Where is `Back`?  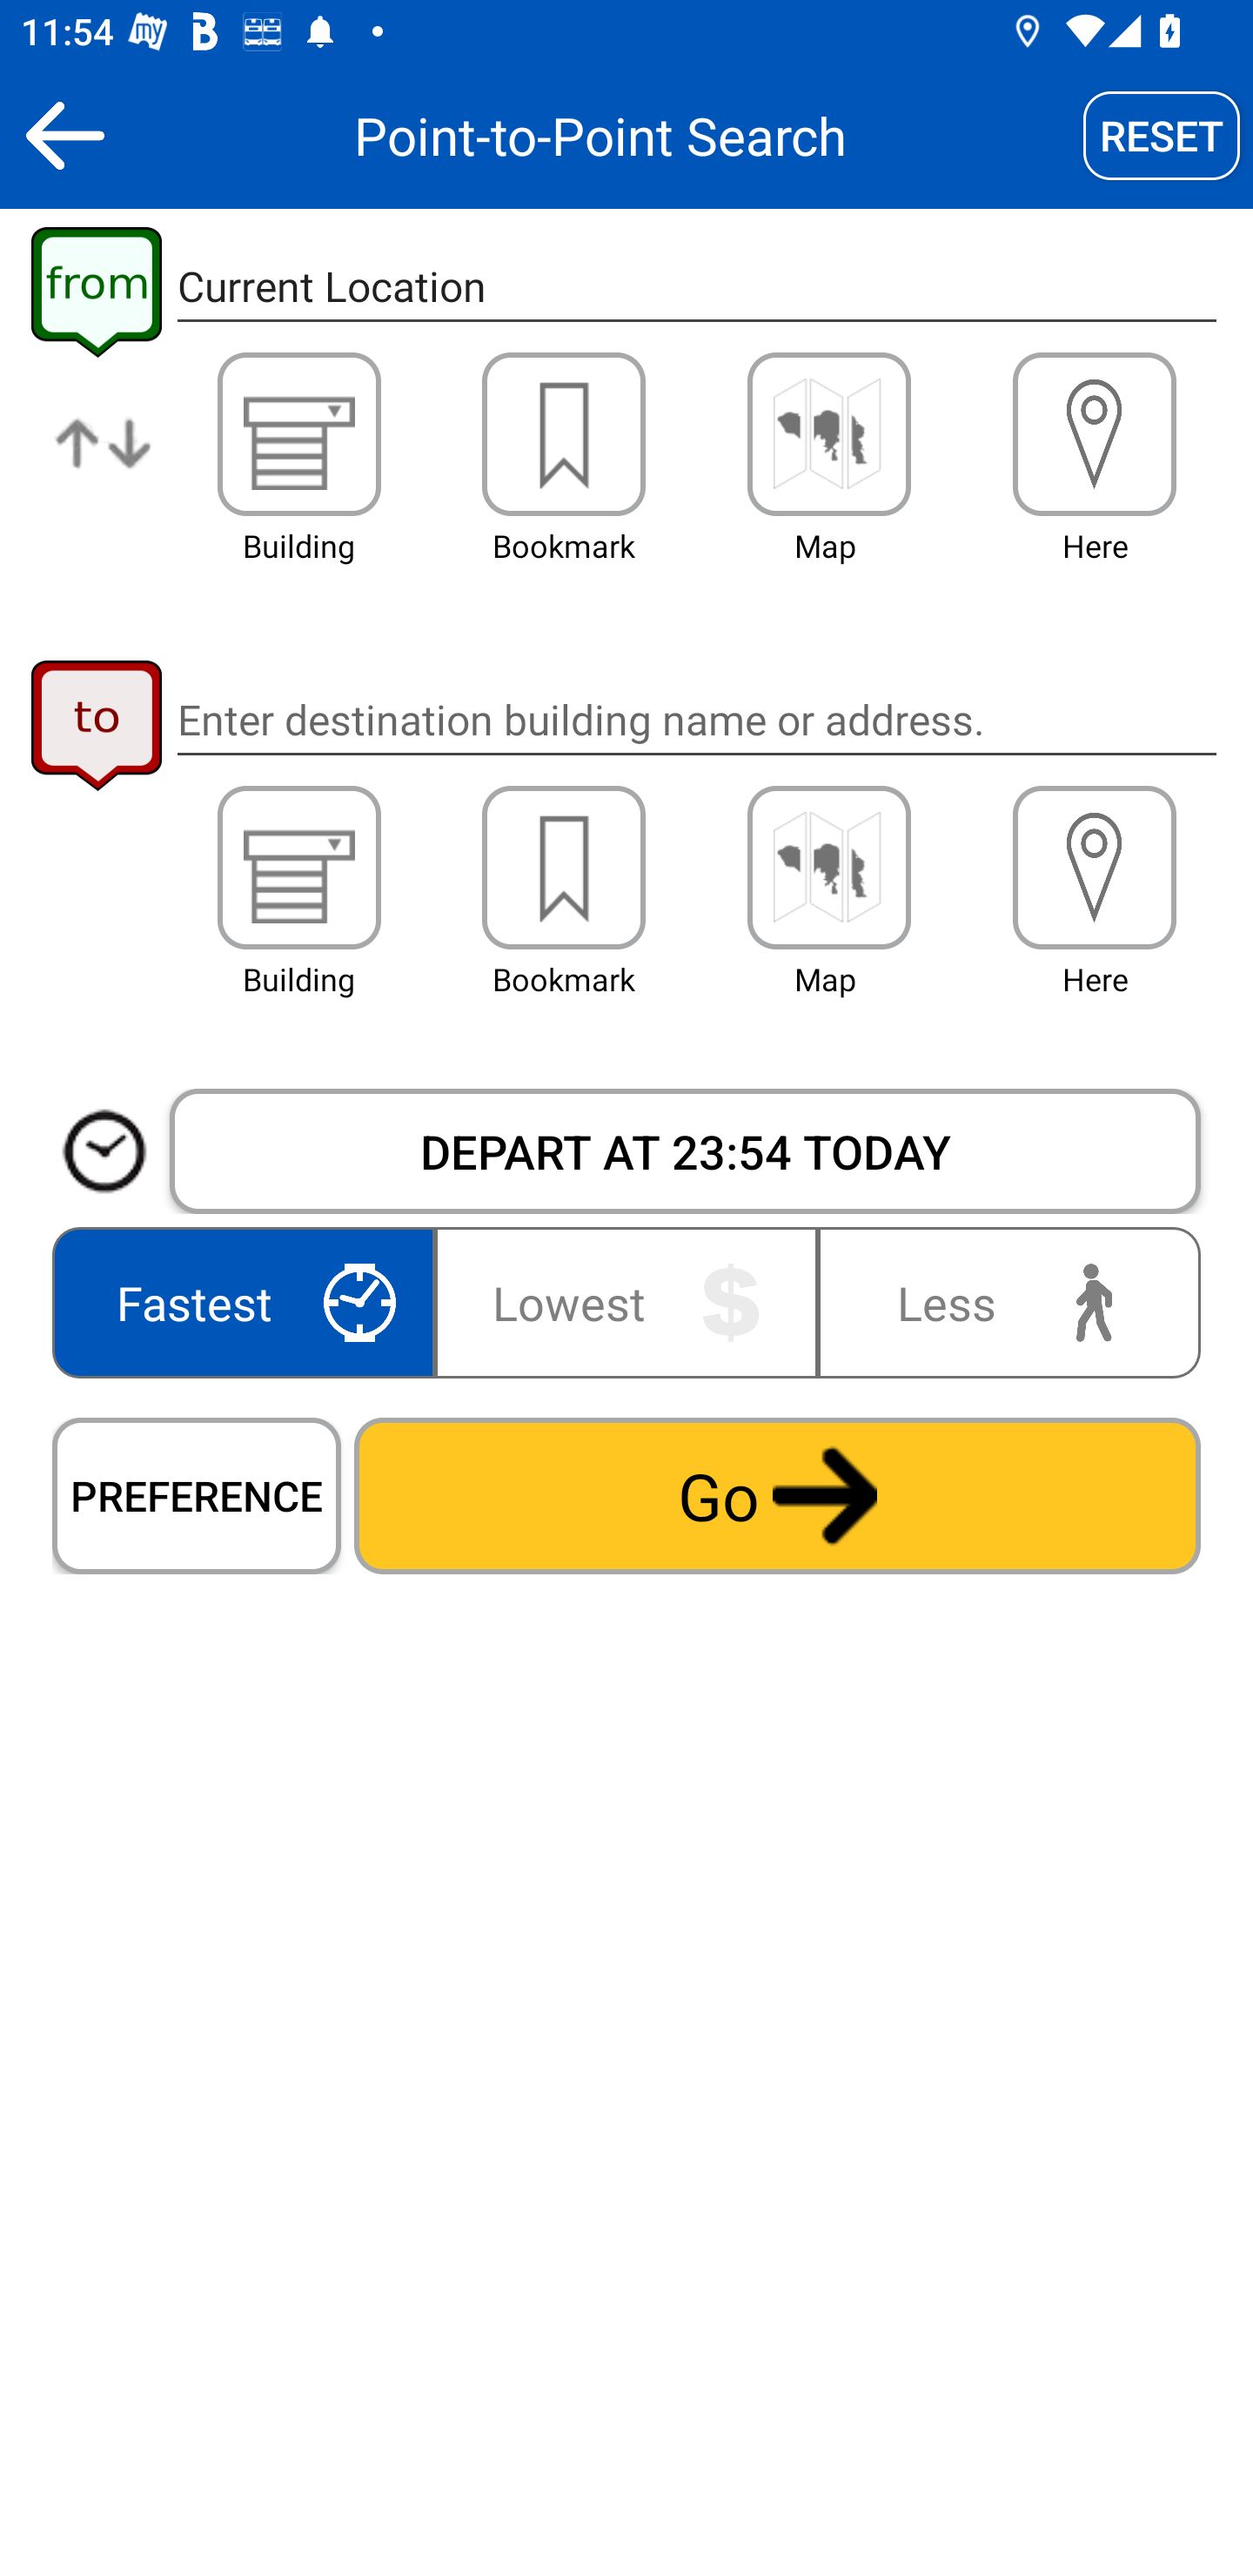
Back is located at coordinates (64, 135).